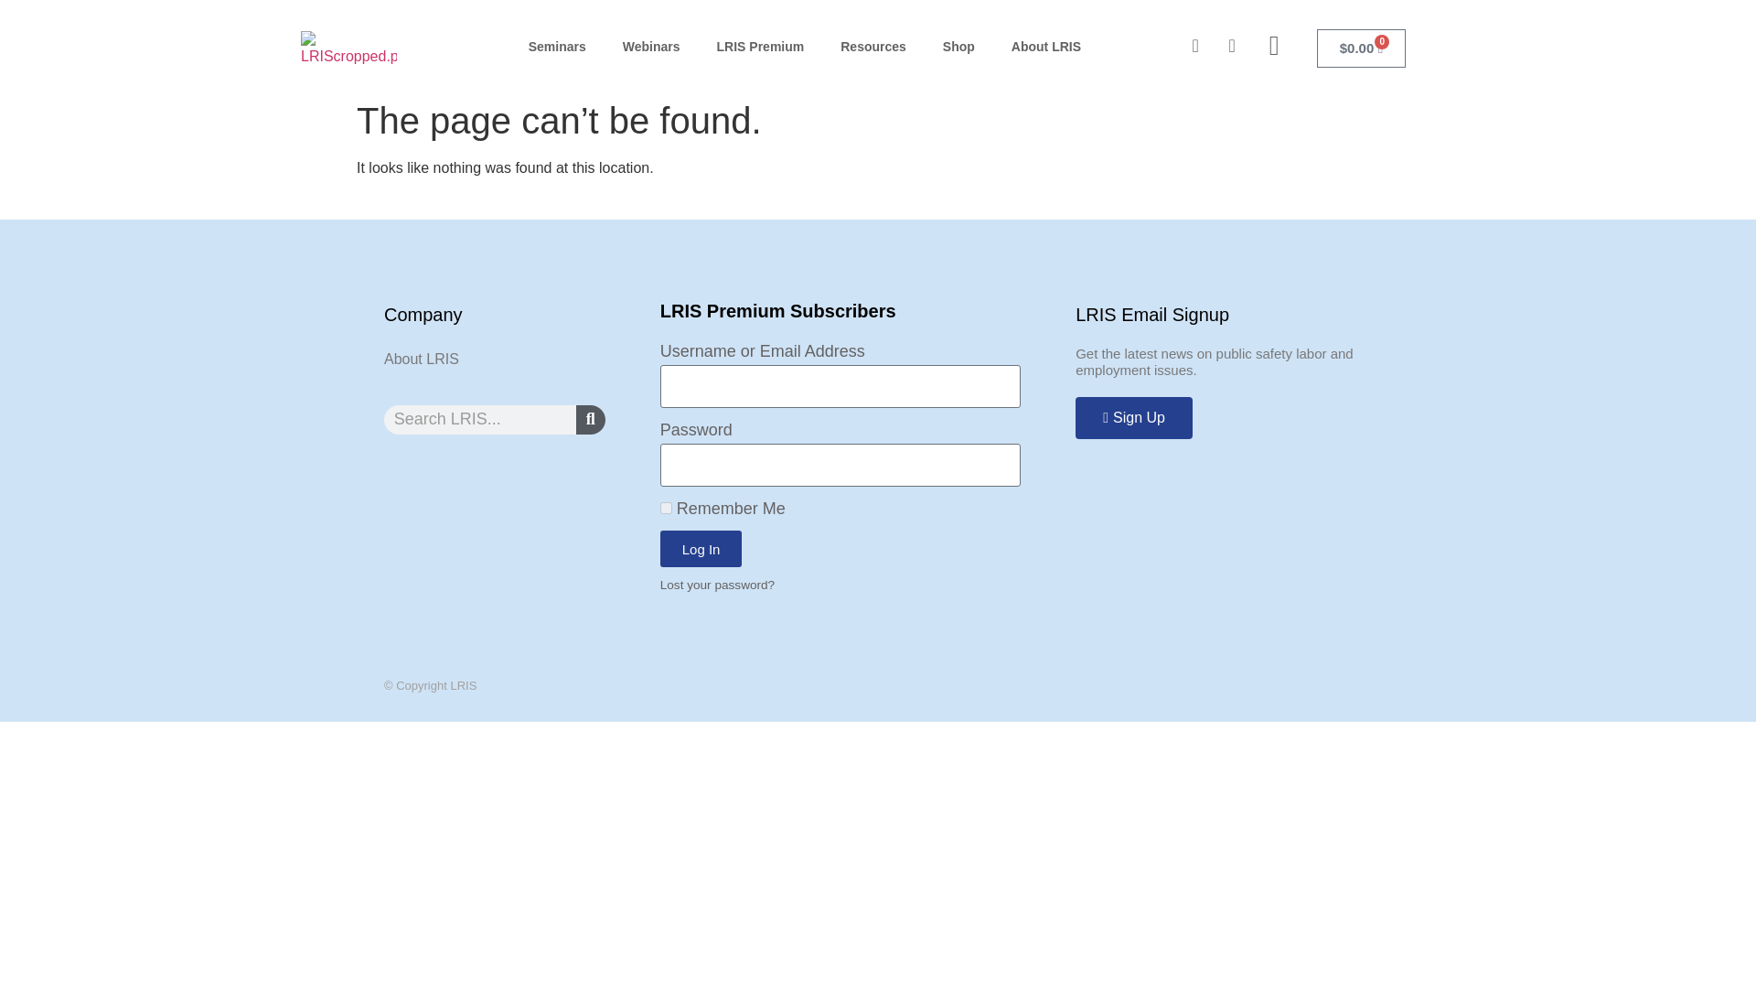  What do you see at coordinates (958, 47) in the screenshot?
I see `Shop` at bounding box center [958, 47].